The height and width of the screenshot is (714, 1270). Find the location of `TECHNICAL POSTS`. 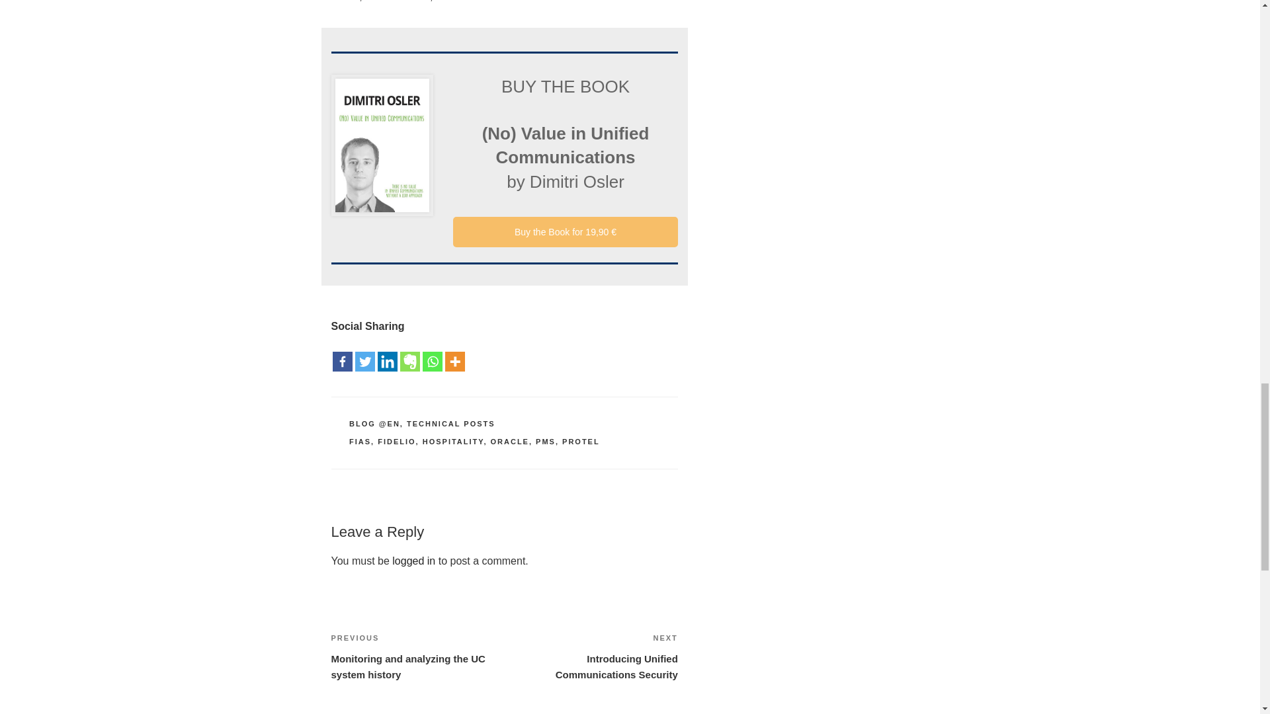

TECHNICAL POSTS is located at coordinates (450, 423).